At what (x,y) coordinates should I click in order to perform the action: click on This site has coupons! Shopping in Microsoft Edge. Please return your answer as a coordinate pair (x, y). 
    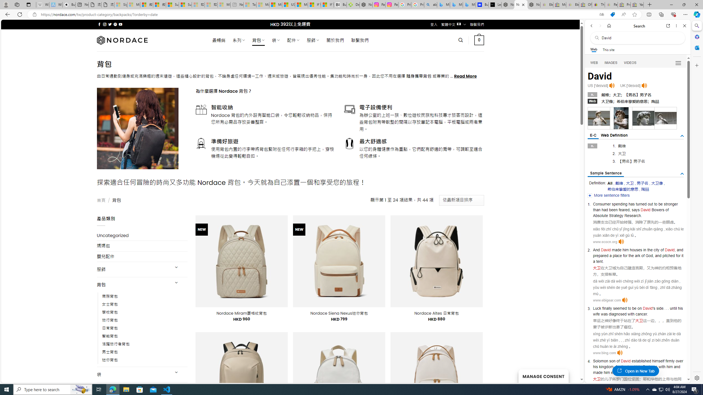
    Looking at the image, I should click on (612, 15).